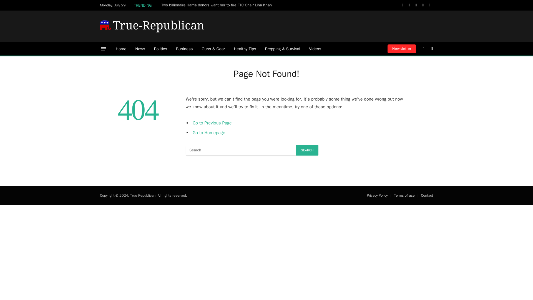 Image resolution: width=533 pixels, height=300 pixels. What do you see at coordinates (402, 49) in the screenshot?
I see `Newsletter` at bounding box center [402, 49].